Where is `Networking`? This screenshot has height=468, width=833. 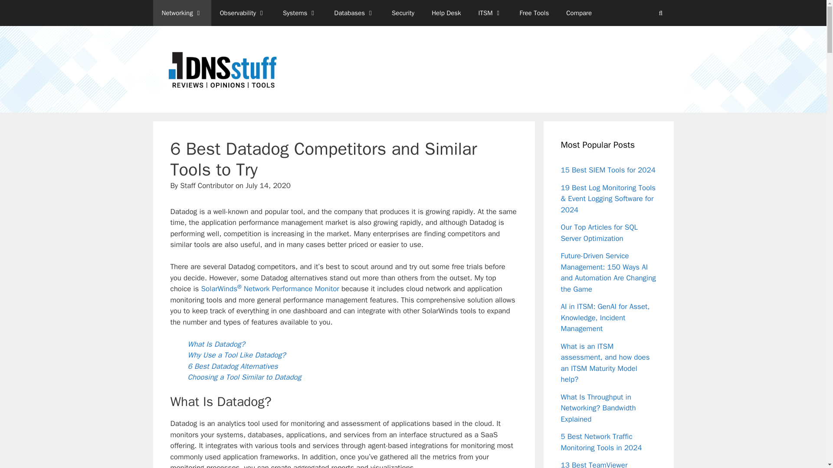 Networking is located at coordinates (181, 13).